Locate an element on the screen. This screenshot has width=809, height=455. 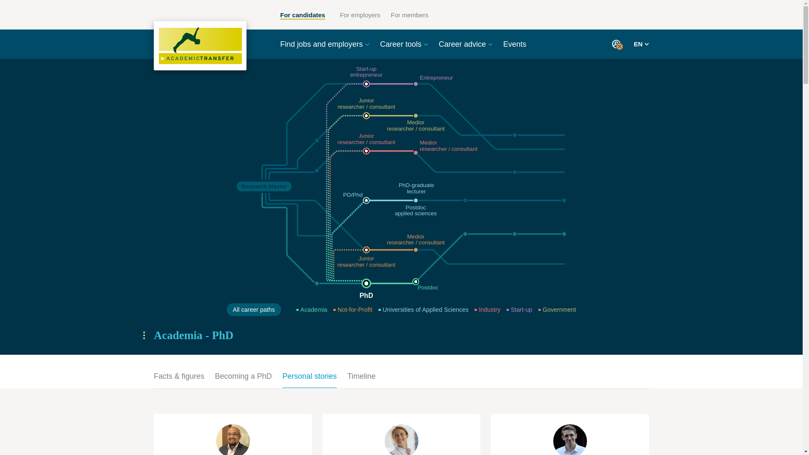
Industry is located at coordinates (487, 309).